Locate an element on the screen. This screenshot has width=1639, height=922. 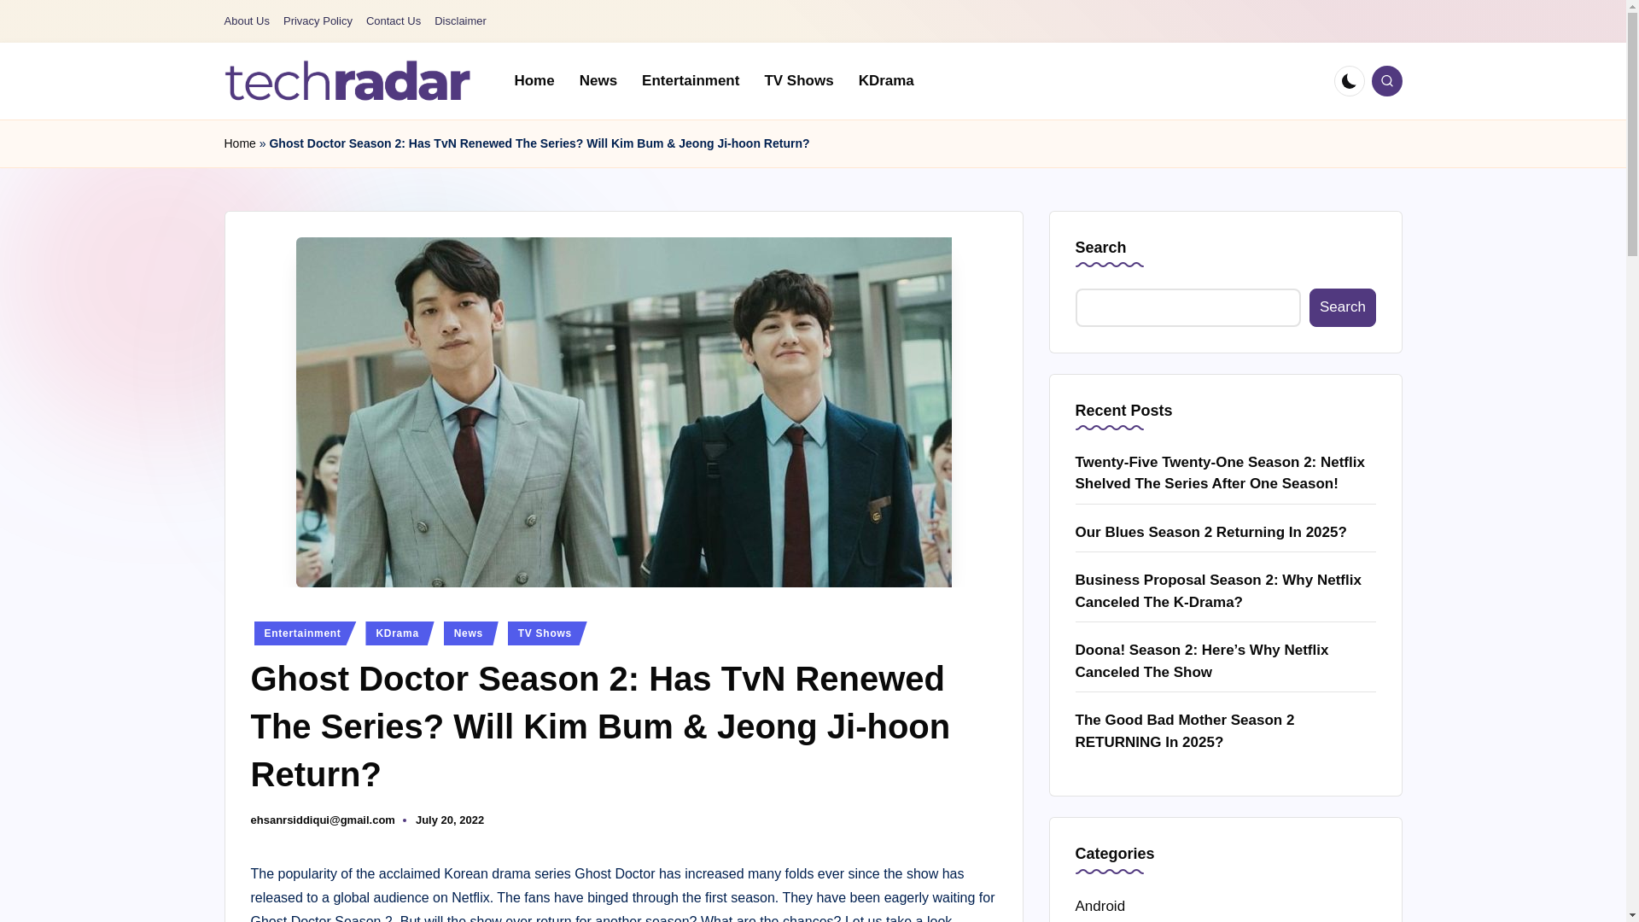
Entertainment is located at coordinates (306, 633).